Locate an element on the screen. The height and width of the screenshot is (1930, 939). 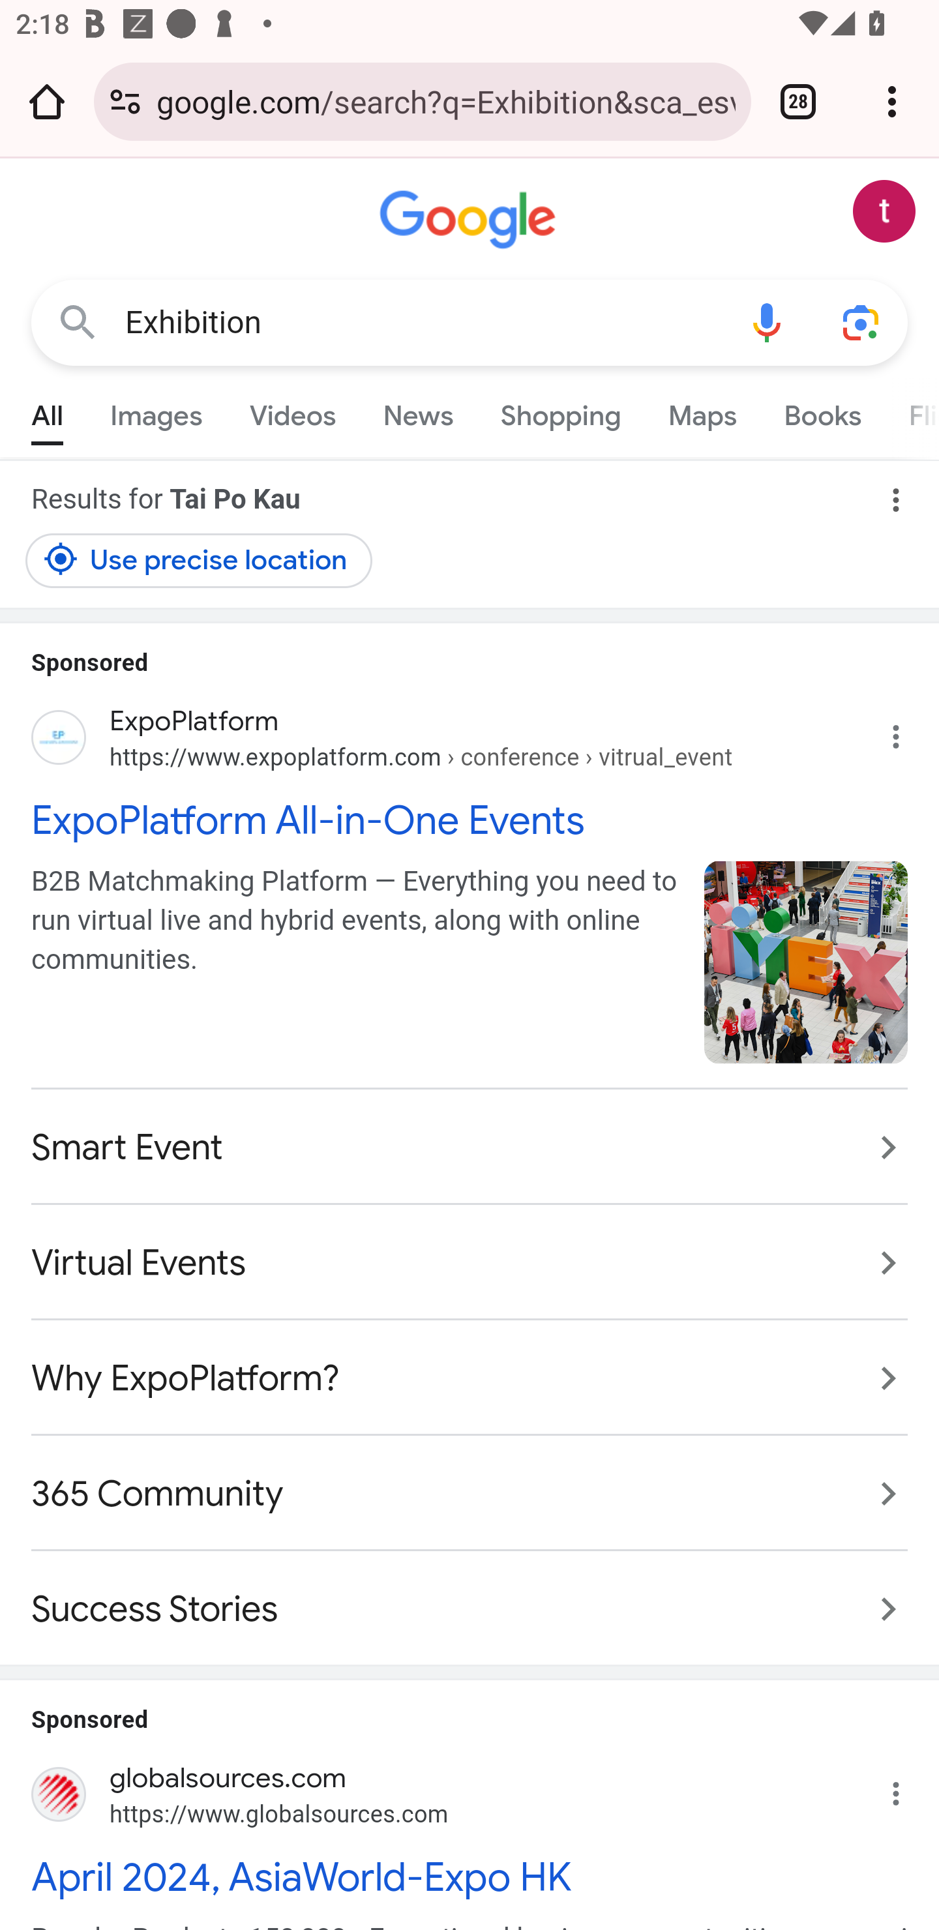
Customize and control Google Chrome is located at coordinates (892, 101).